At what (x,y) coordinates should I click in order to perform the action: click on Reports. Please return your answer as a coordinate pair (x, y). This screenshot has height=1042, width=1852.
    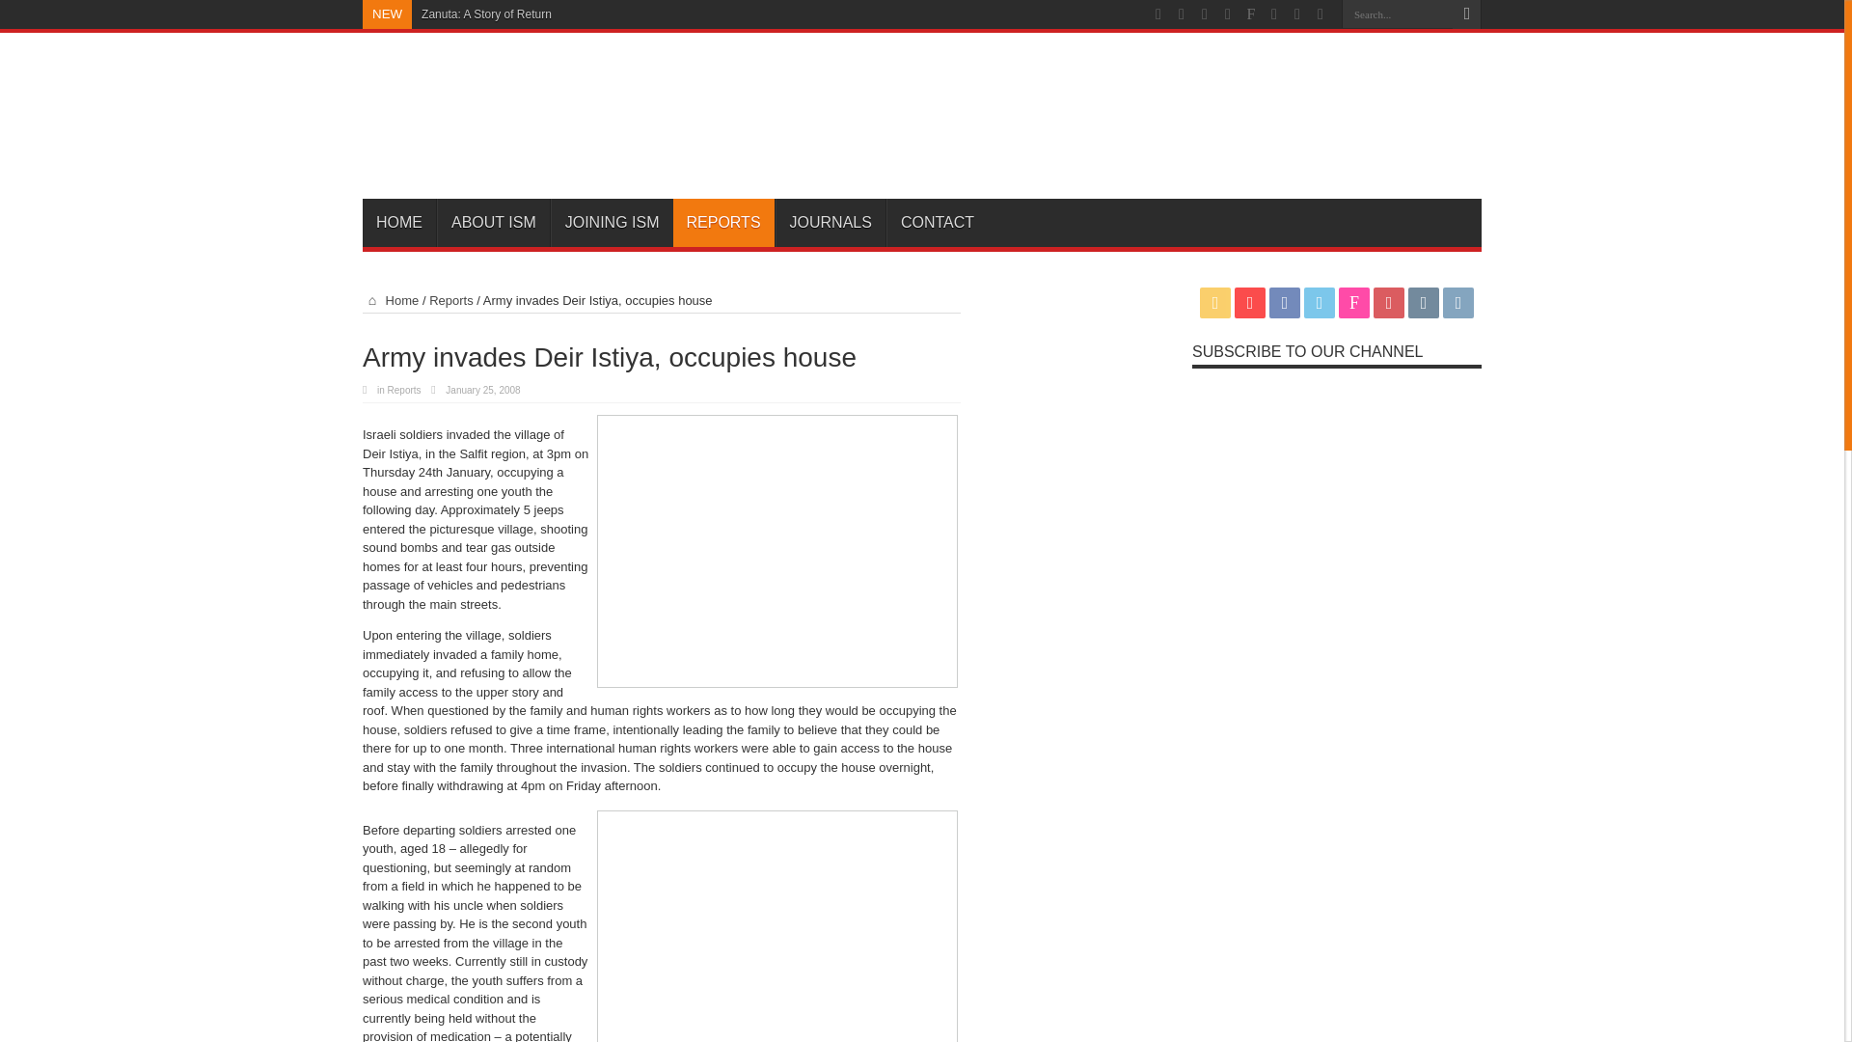
    Looking at the image, I should click on (404, 390).